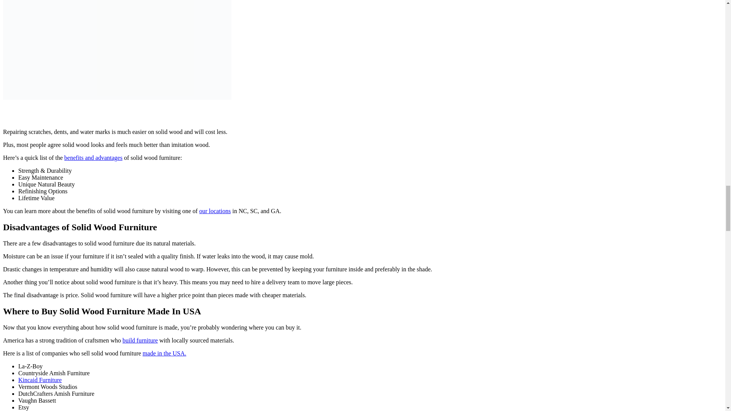 The image size is (731, 411). I want to click on build furniture, so click(140, 340).